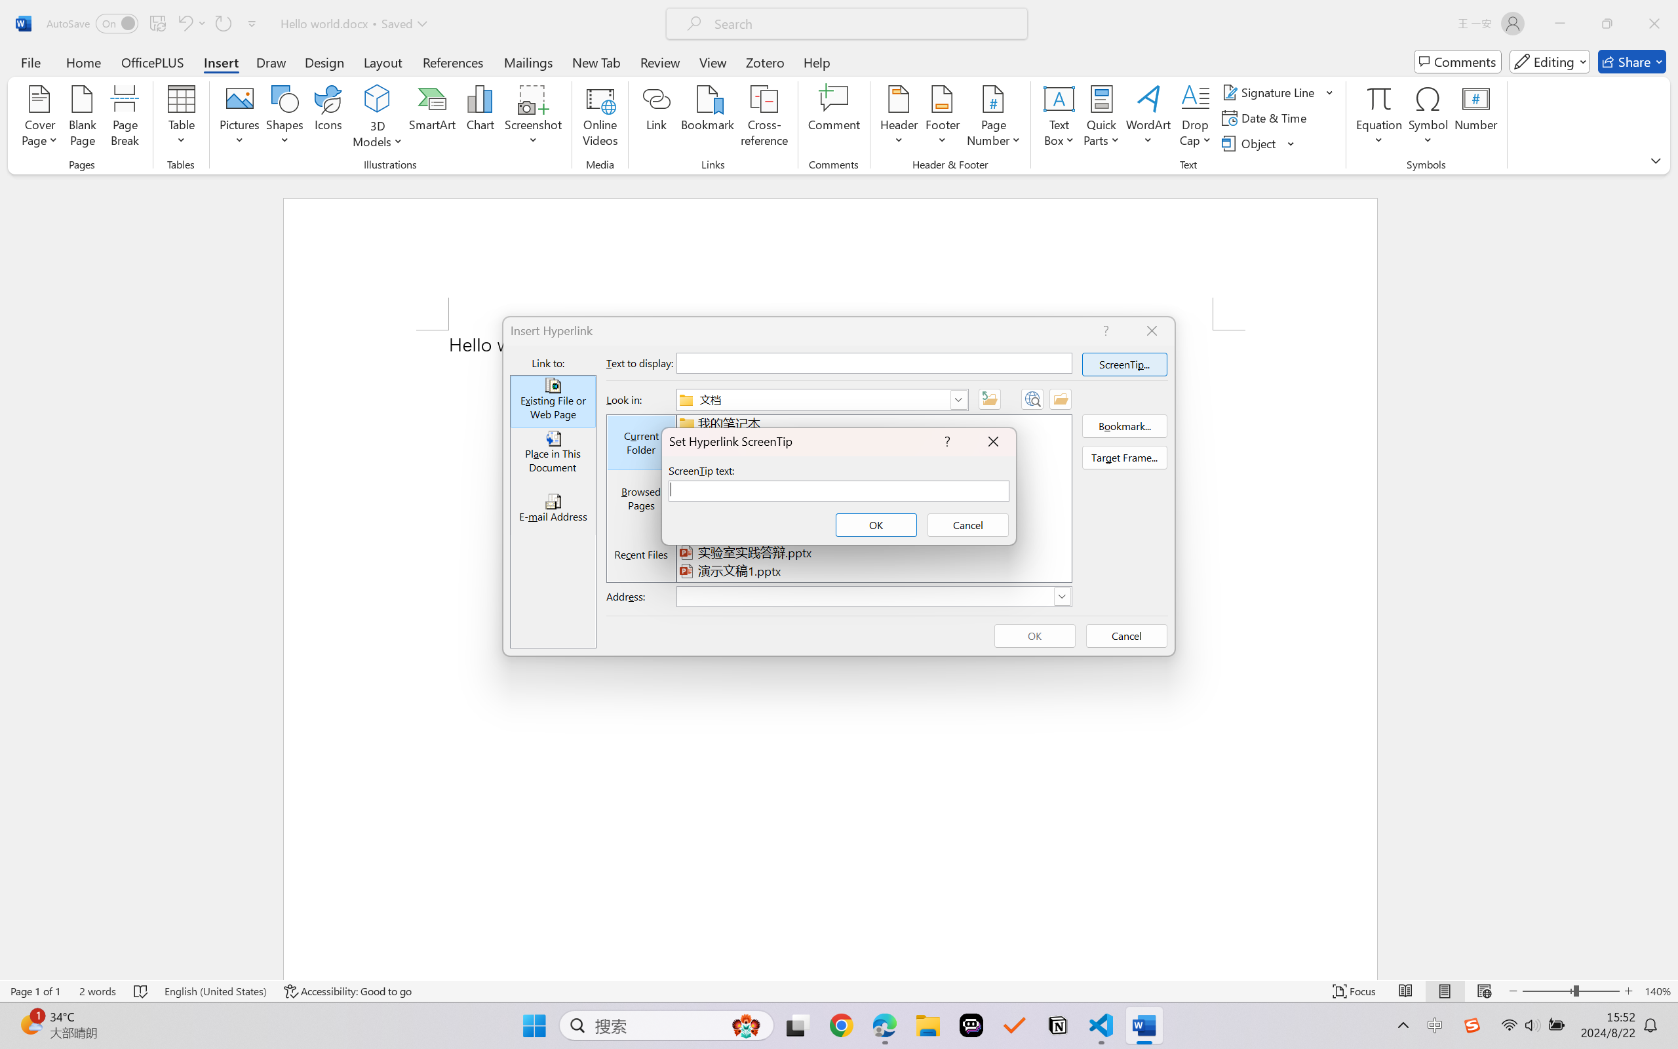  I want to click on Object..., so click(1251, 143).